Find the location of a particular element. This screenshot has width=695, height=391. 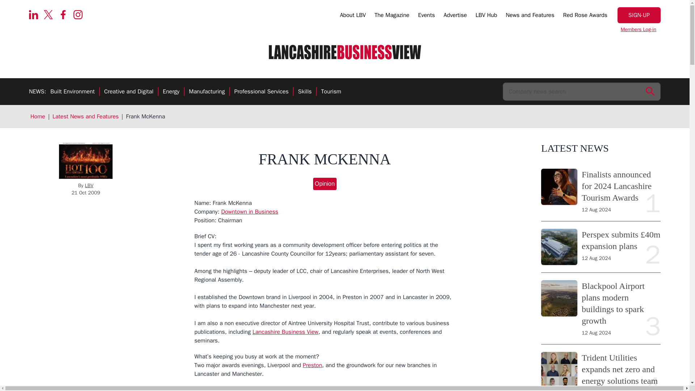

Events is located at coordinates (426, 16).